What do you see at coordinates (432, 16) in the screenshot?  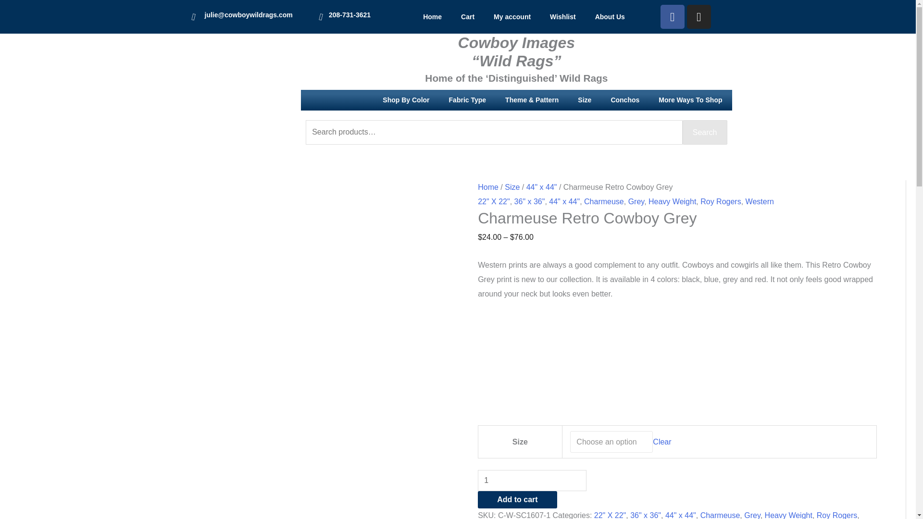 I see `Home` at bounding box center [432, 16].